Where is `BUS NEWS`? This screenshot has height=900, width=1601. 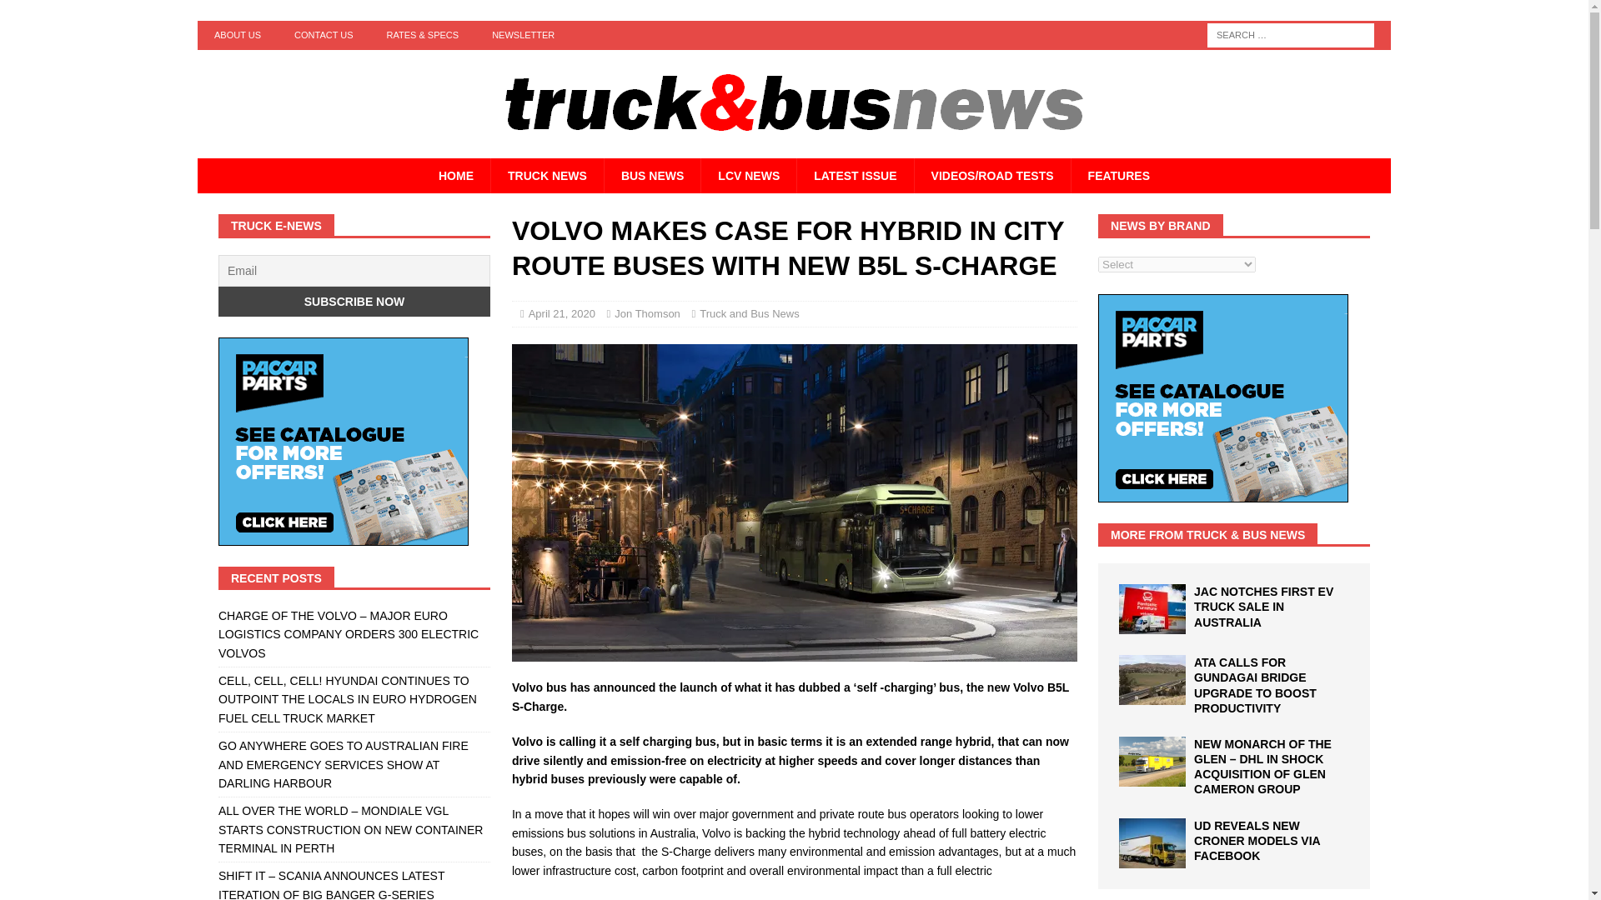
BUS NEWS is located at coordinates (652, 176).